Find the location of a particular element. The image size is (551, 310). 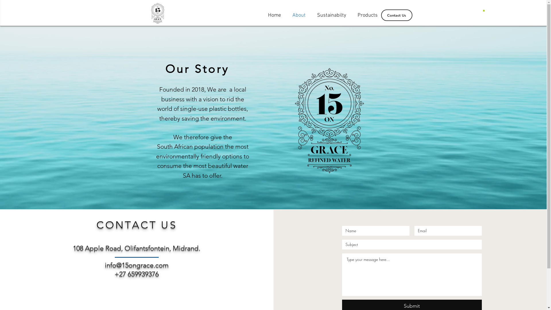

info@15ongrace.com is located at coordinates (137, 265).